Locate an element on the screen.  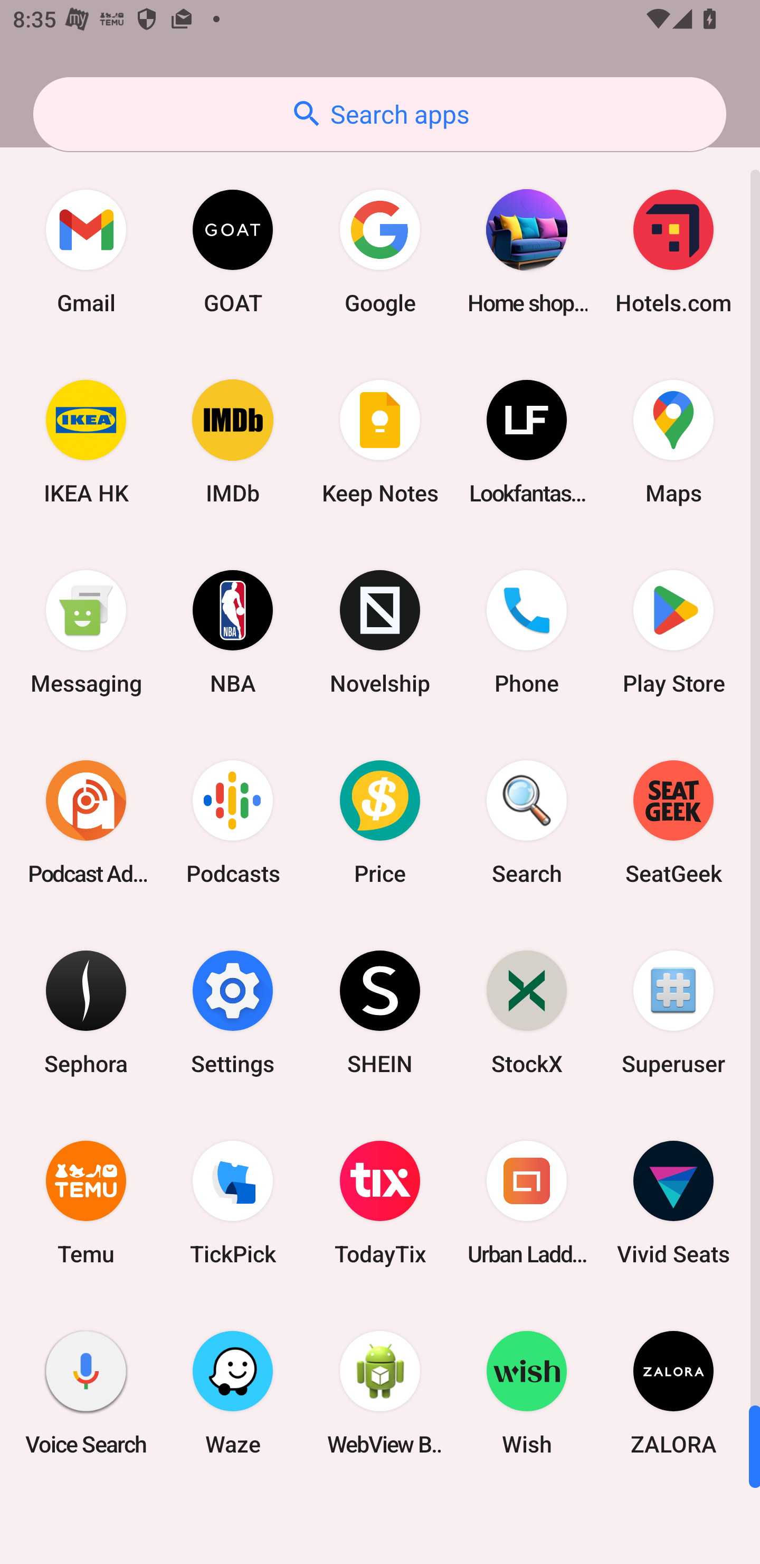
Urban Ladder is located at coordinates (527, 1203).